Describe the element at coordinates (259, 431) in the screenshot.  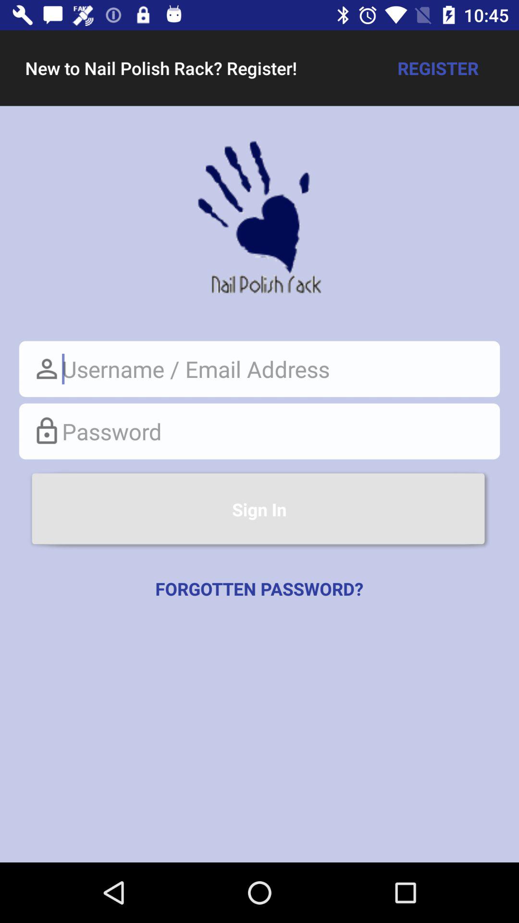
I see `place cursor` at that location.